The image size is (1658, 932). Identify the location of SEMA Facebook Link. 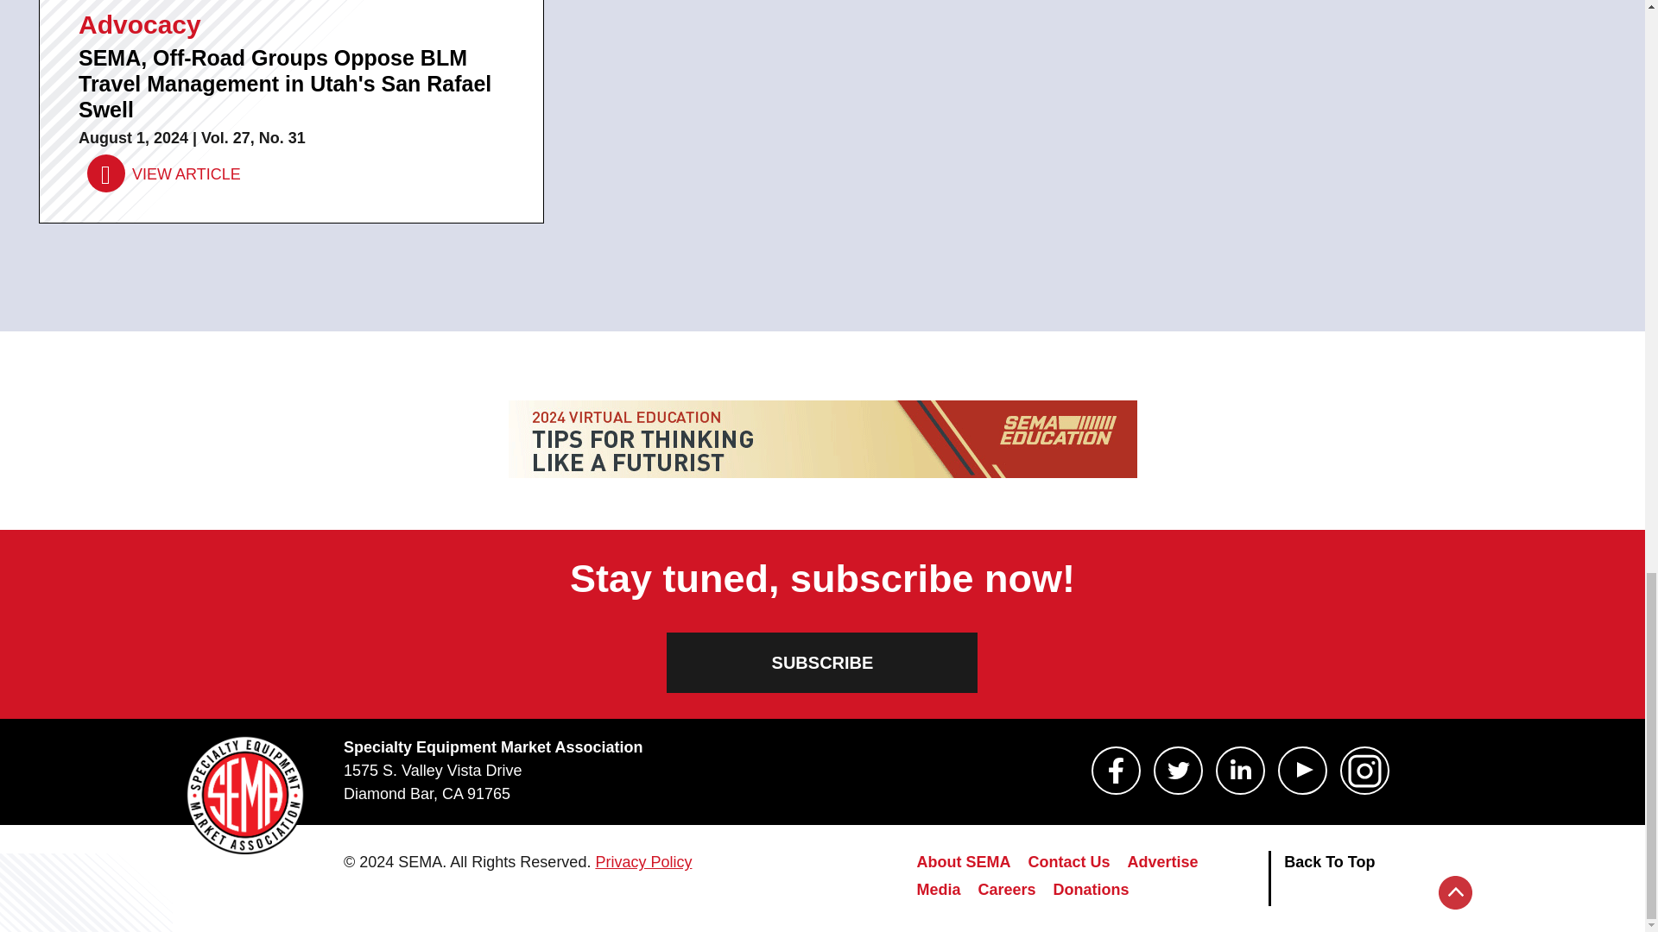
(1116, 771).